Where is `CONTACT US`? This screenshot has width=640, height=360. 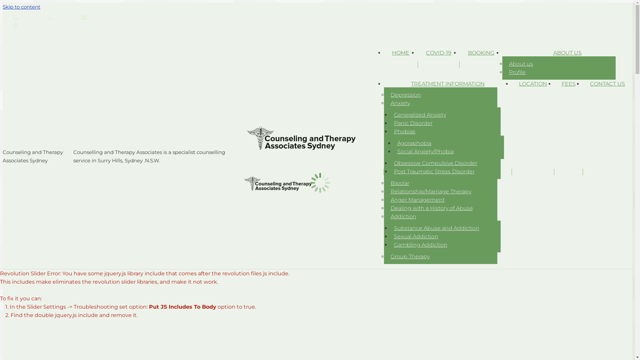 CONTACT US is located at coordinates (607, 84).